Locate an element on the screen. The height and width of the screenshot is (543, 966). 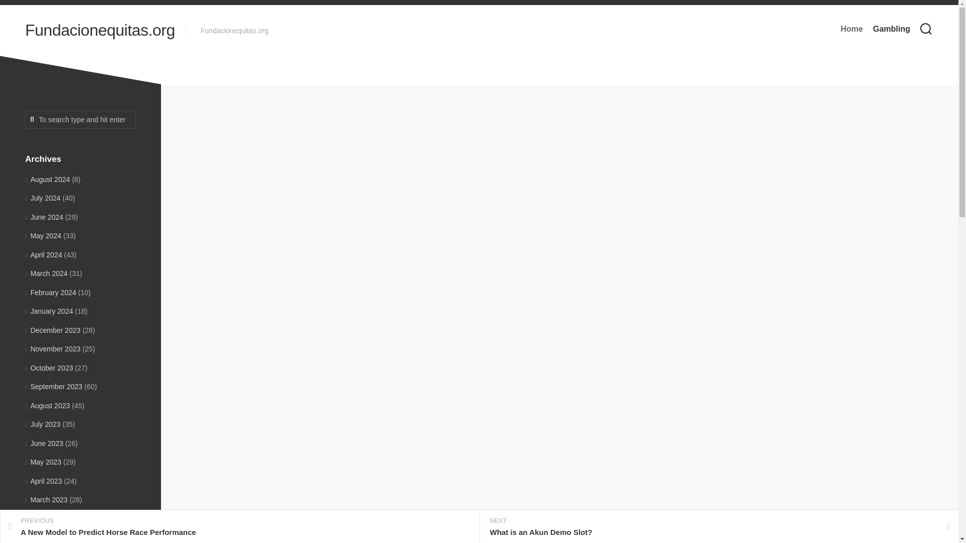
February 2024 is located at coordinates (50, 292).